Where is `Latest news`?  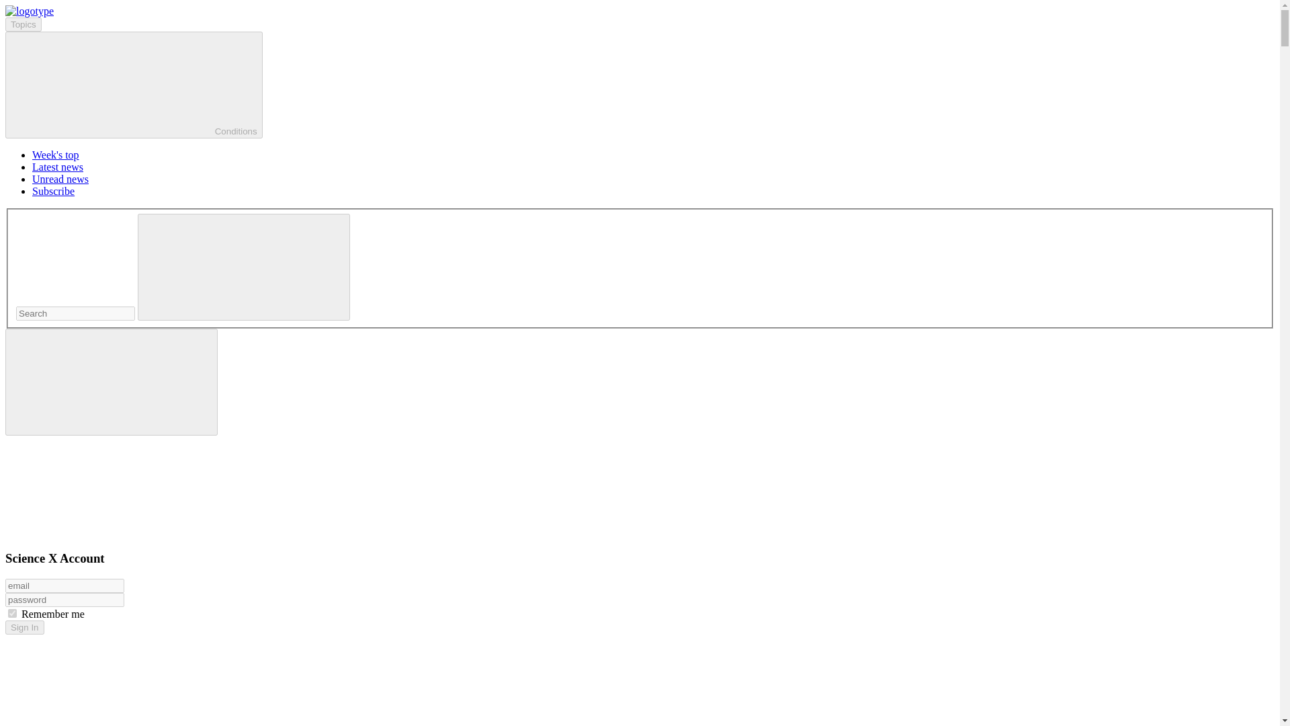 Latest news is located at coordinates (58, 167).